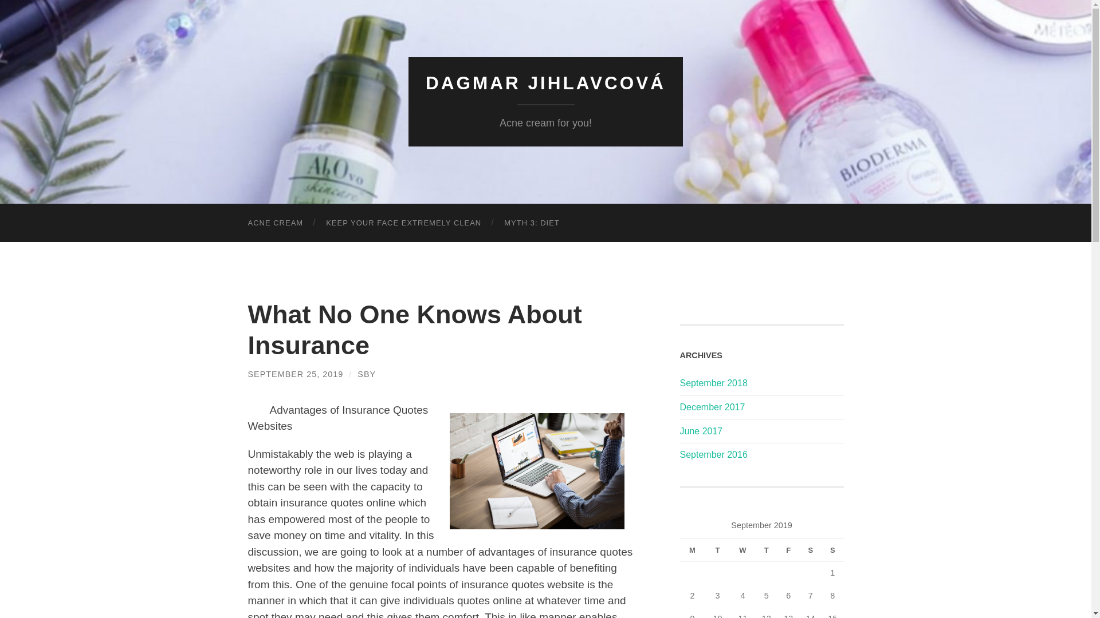 This screenshot has width=1100, height=618. Describe the element at coordinates (832, 549) in the screenshot. I see `Sunday` at that location.